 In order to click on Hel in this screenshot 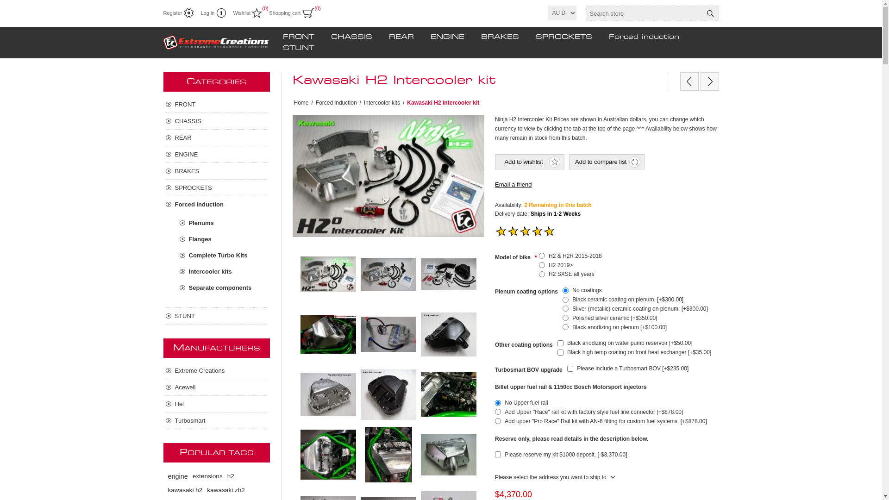, I will do `click(217, 404)`.